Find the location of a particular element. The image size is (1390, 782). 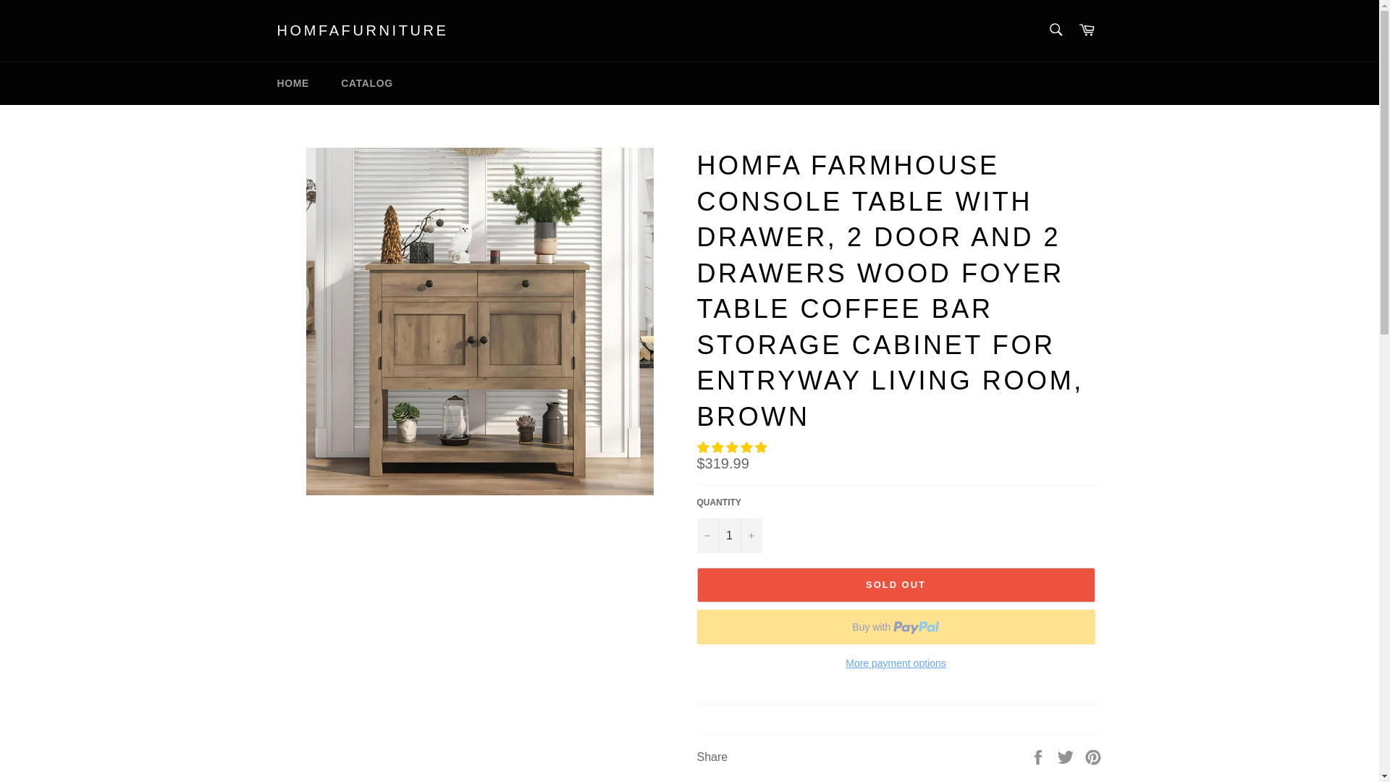

Search is located at coordinates (1055, 29).